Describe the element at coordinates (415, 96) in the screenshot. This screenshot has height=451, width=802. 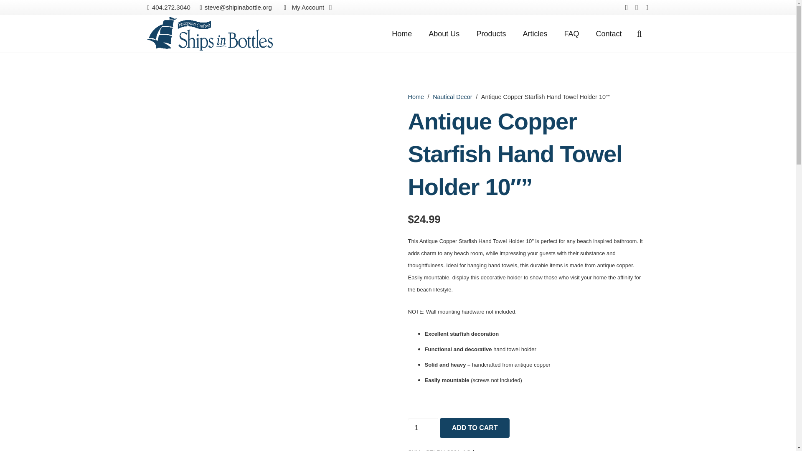
I see `Home` at that location.